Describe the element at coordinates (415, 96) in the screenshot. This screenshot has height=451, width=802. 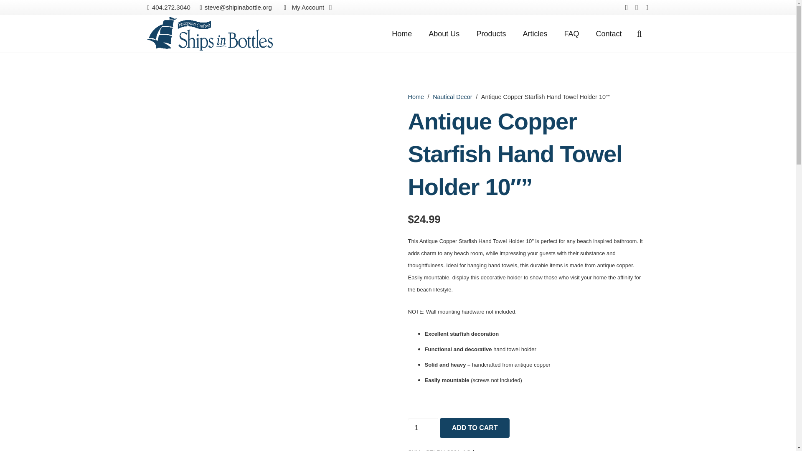
I see `Home` at that location.